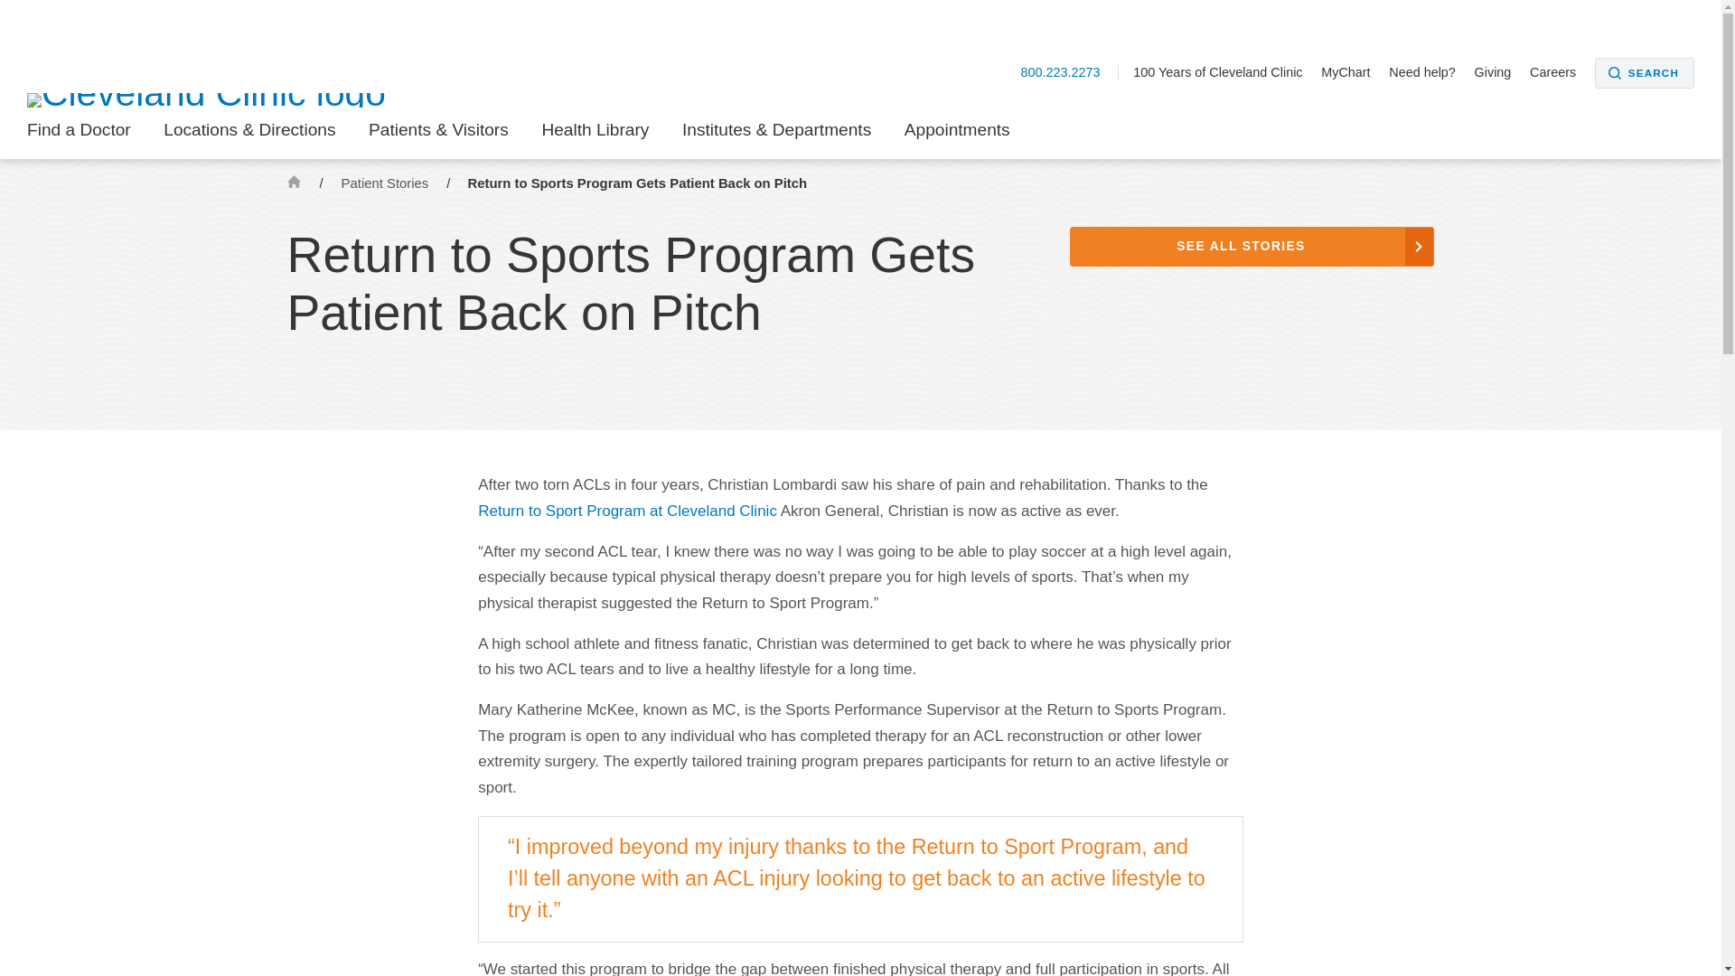 The height and width of the screenshot is (976, 1735). What do you see at coordinates (1224, 72) in the screenshot?
I see `100 Years of Cleveland Clinic` at bounding box center [1224, 72].